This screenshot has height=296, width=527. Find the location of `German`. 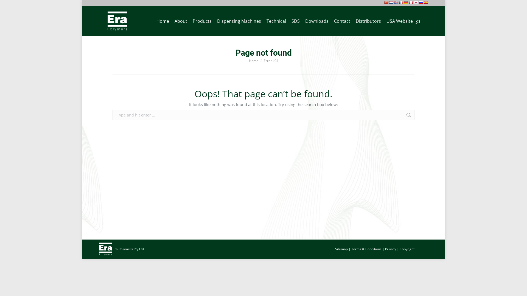

German is located at coordinates (406, 3).